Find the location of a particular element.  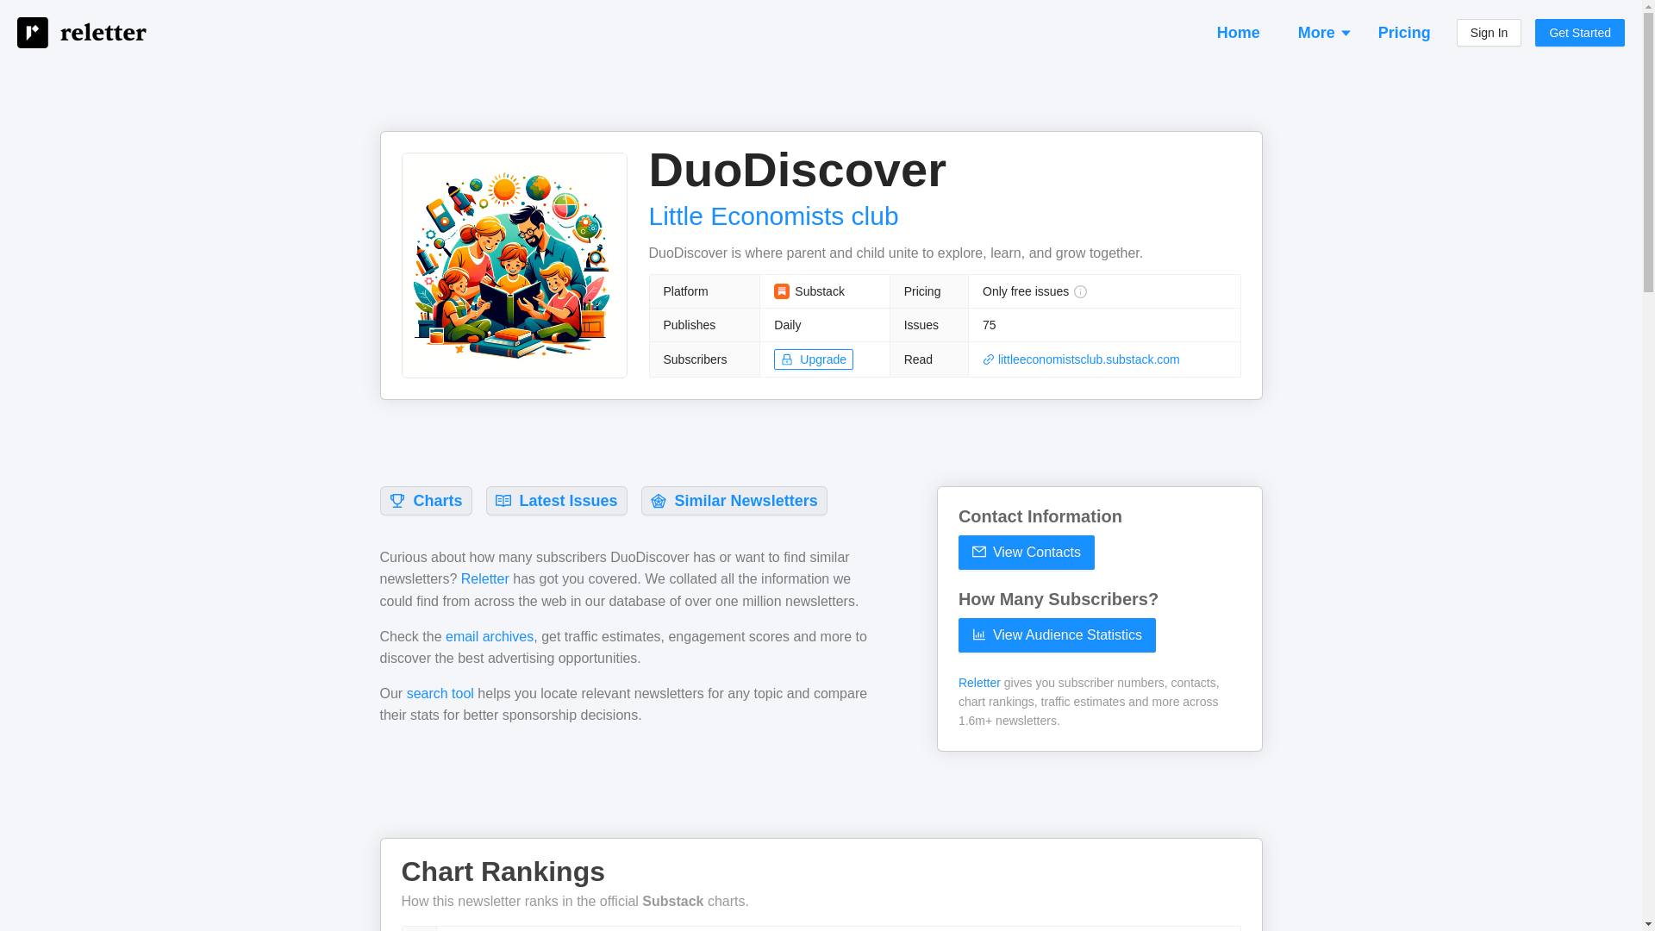

search tool is located at coordinates (440, 693).